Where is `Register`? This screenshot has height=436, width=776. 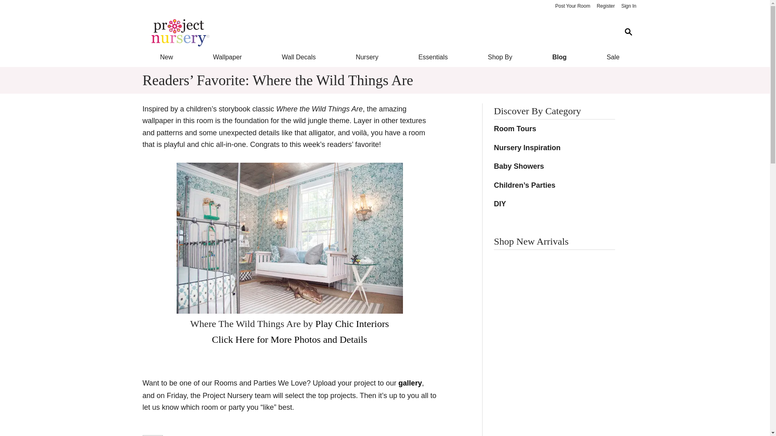
Register is located at coordinates (605, 6).